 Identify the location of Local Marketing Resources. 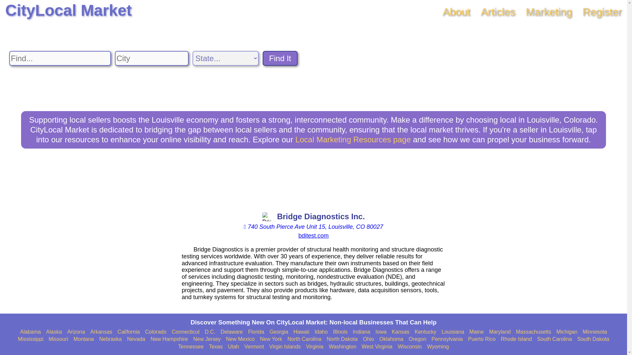
(353, 139).